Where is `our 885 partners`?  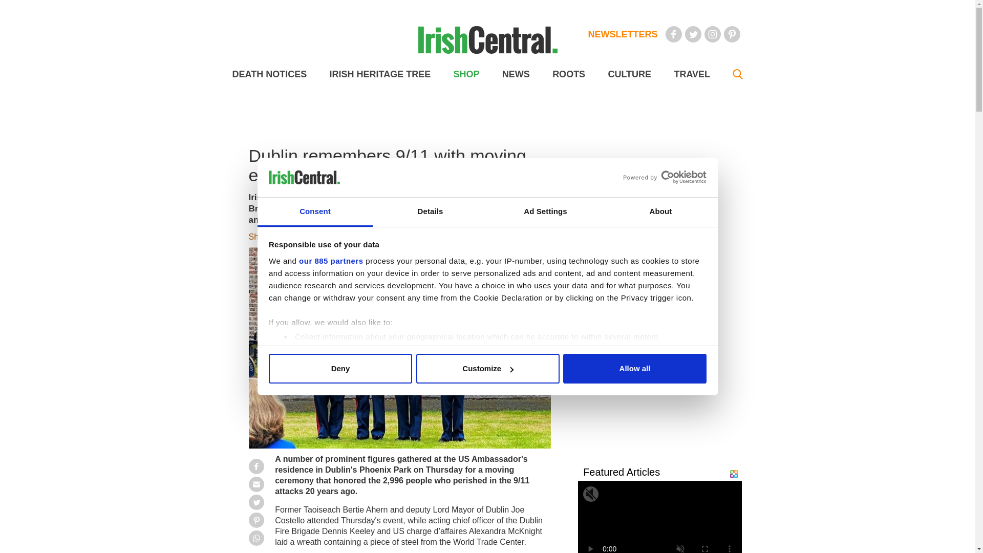 our 885 partners is located at coordinates (331, 261).